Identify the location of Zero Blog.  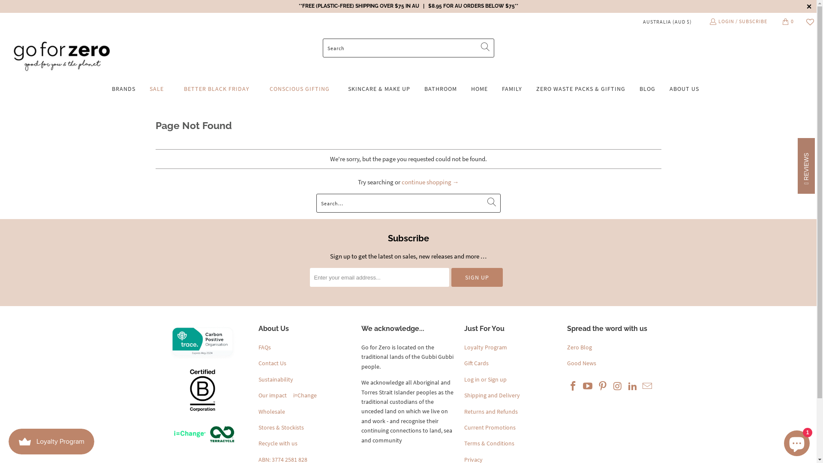
(579, 347).